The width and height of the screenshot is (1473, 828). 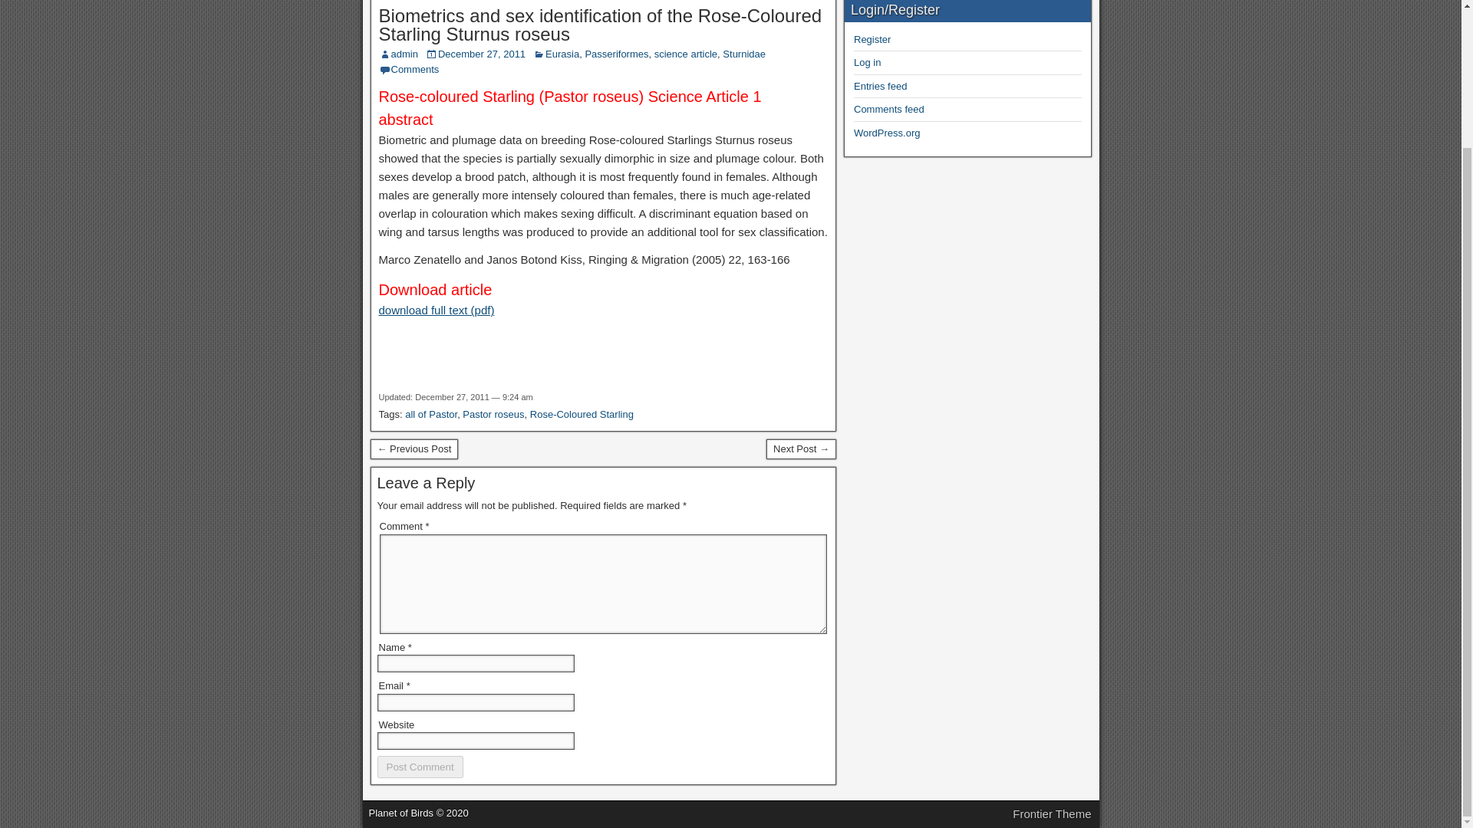 I want to click on Advertisement, so click(x=603, y=360).